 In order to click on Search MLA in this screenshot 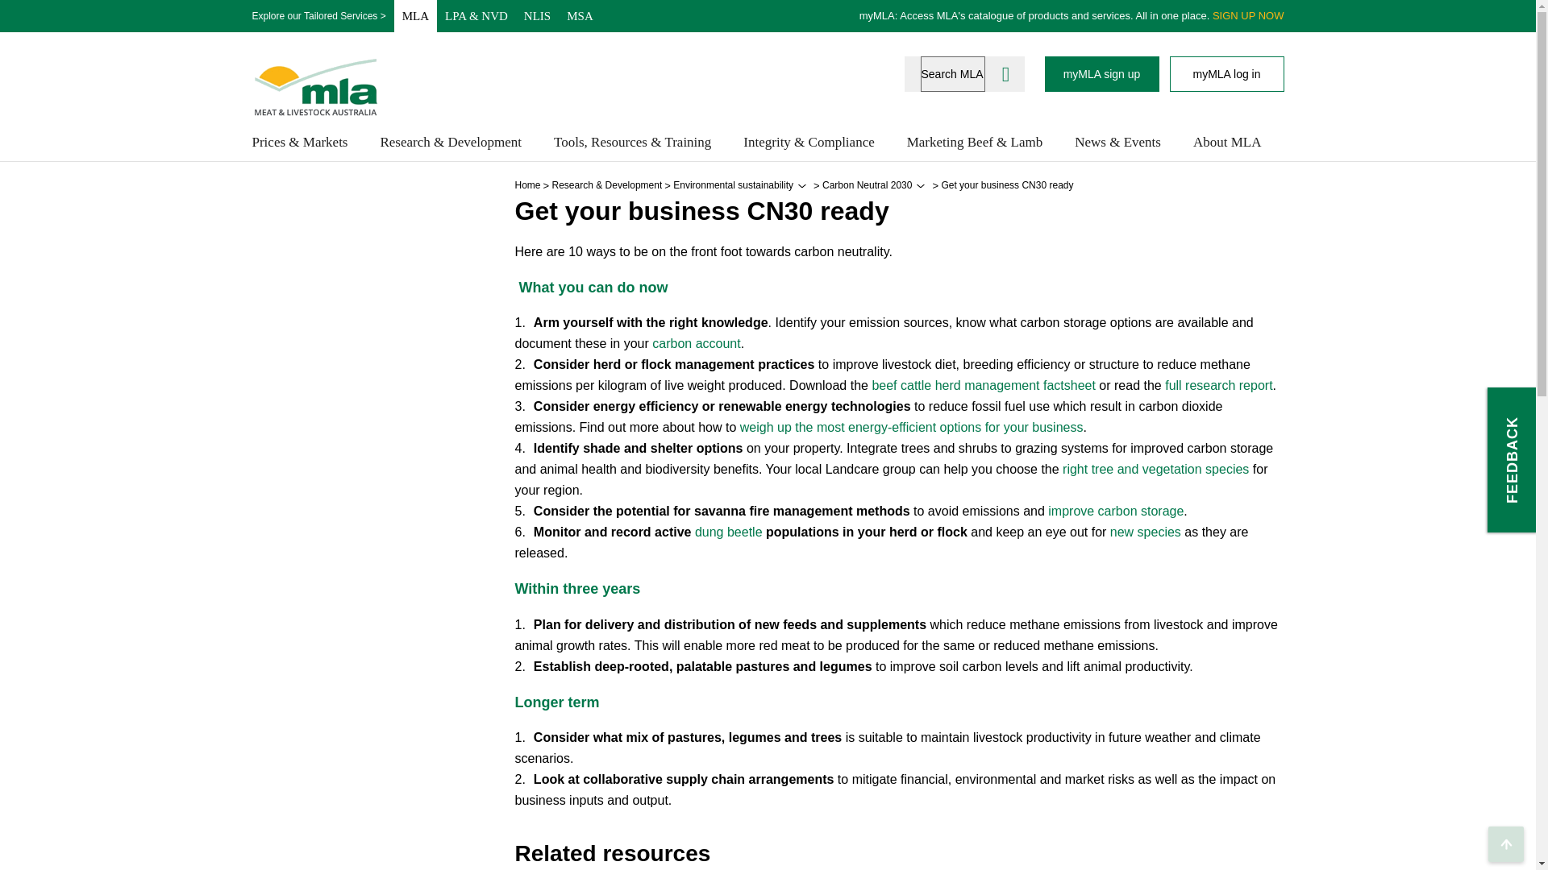, I will do `click(953, 74)`.